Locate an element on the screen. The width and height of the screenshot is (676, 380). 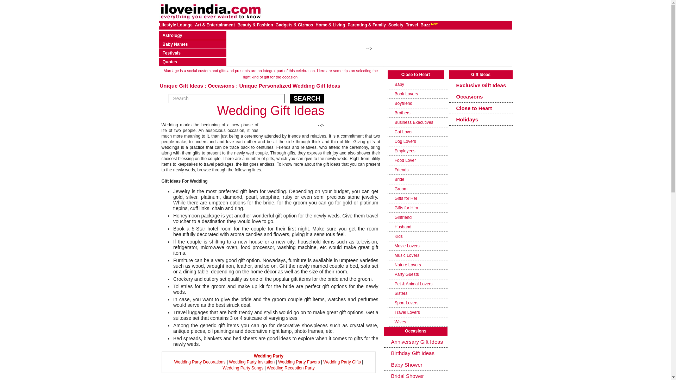
Wedding Party Favors is located at coordinates (299, 362).